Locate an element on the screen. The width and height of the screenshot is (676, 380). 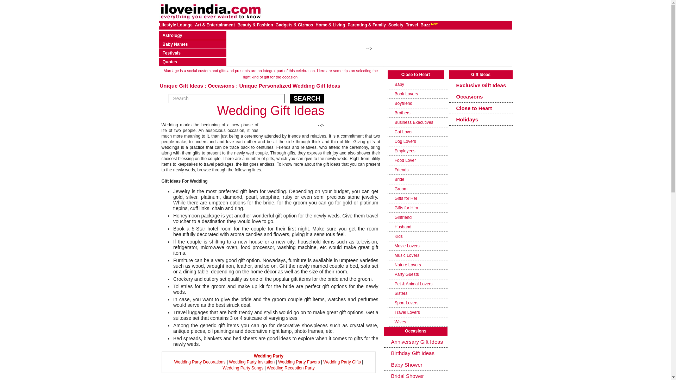
Wedding Party Favors is located at coordinates (299, 362).